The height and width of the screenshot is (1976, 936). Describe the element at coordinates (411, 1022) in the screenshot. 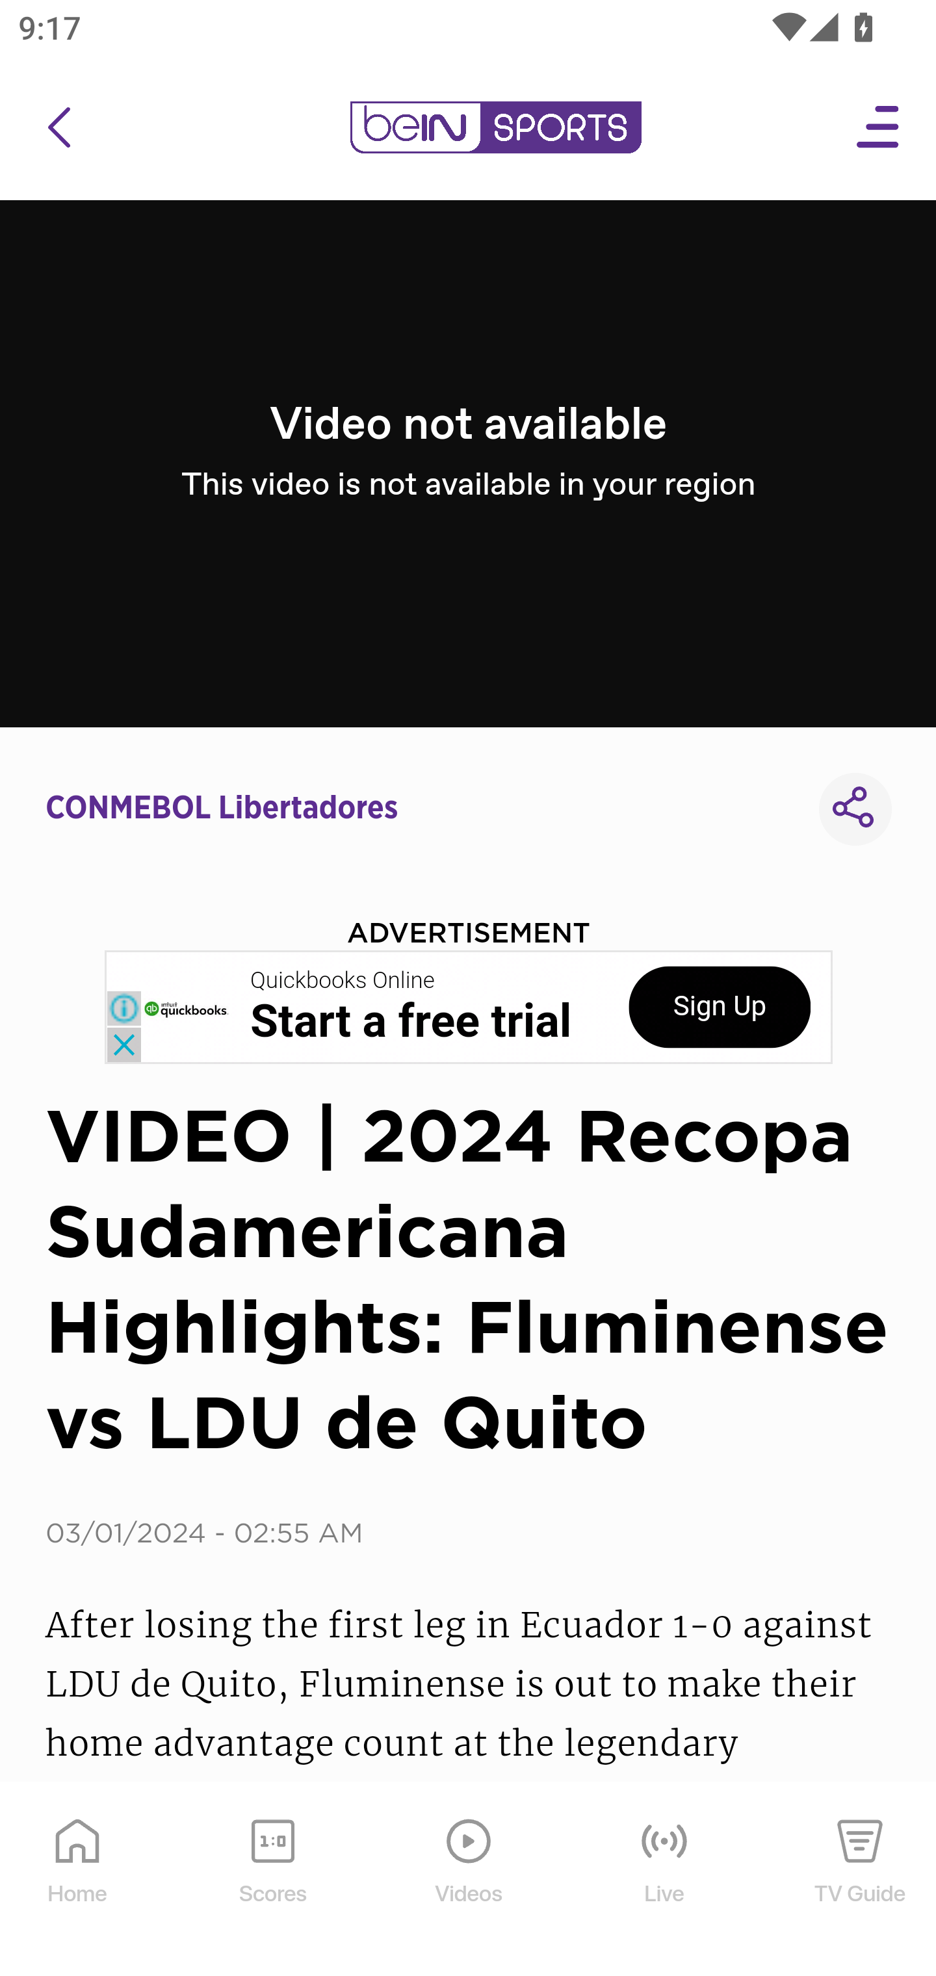

I see `Start a free trial` at that location.